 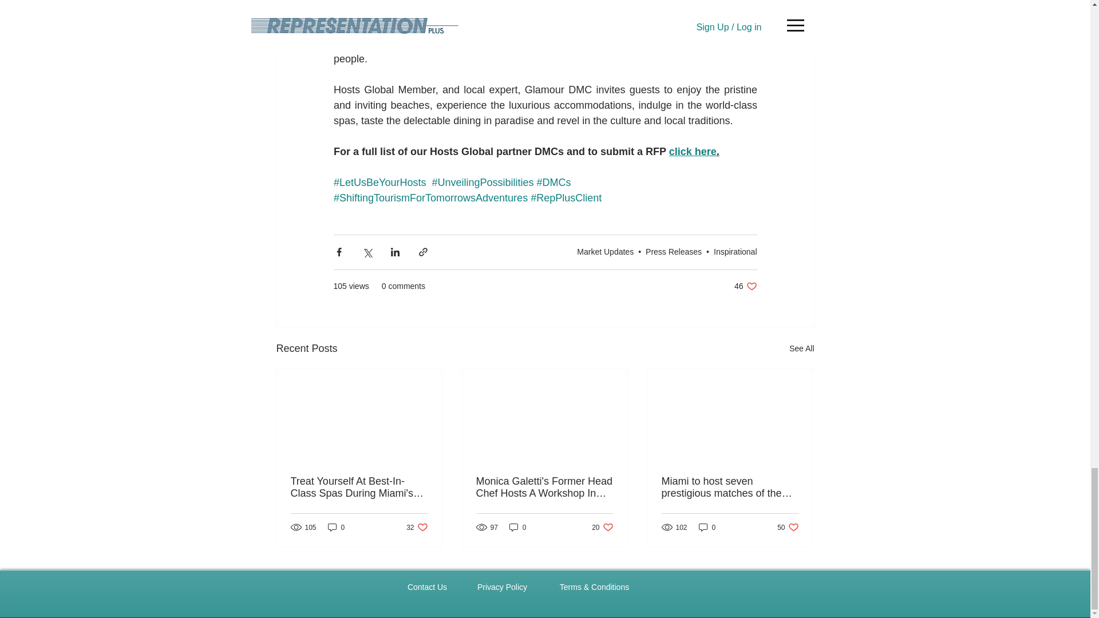 I want to click on See All, so click(x=692, y=151).